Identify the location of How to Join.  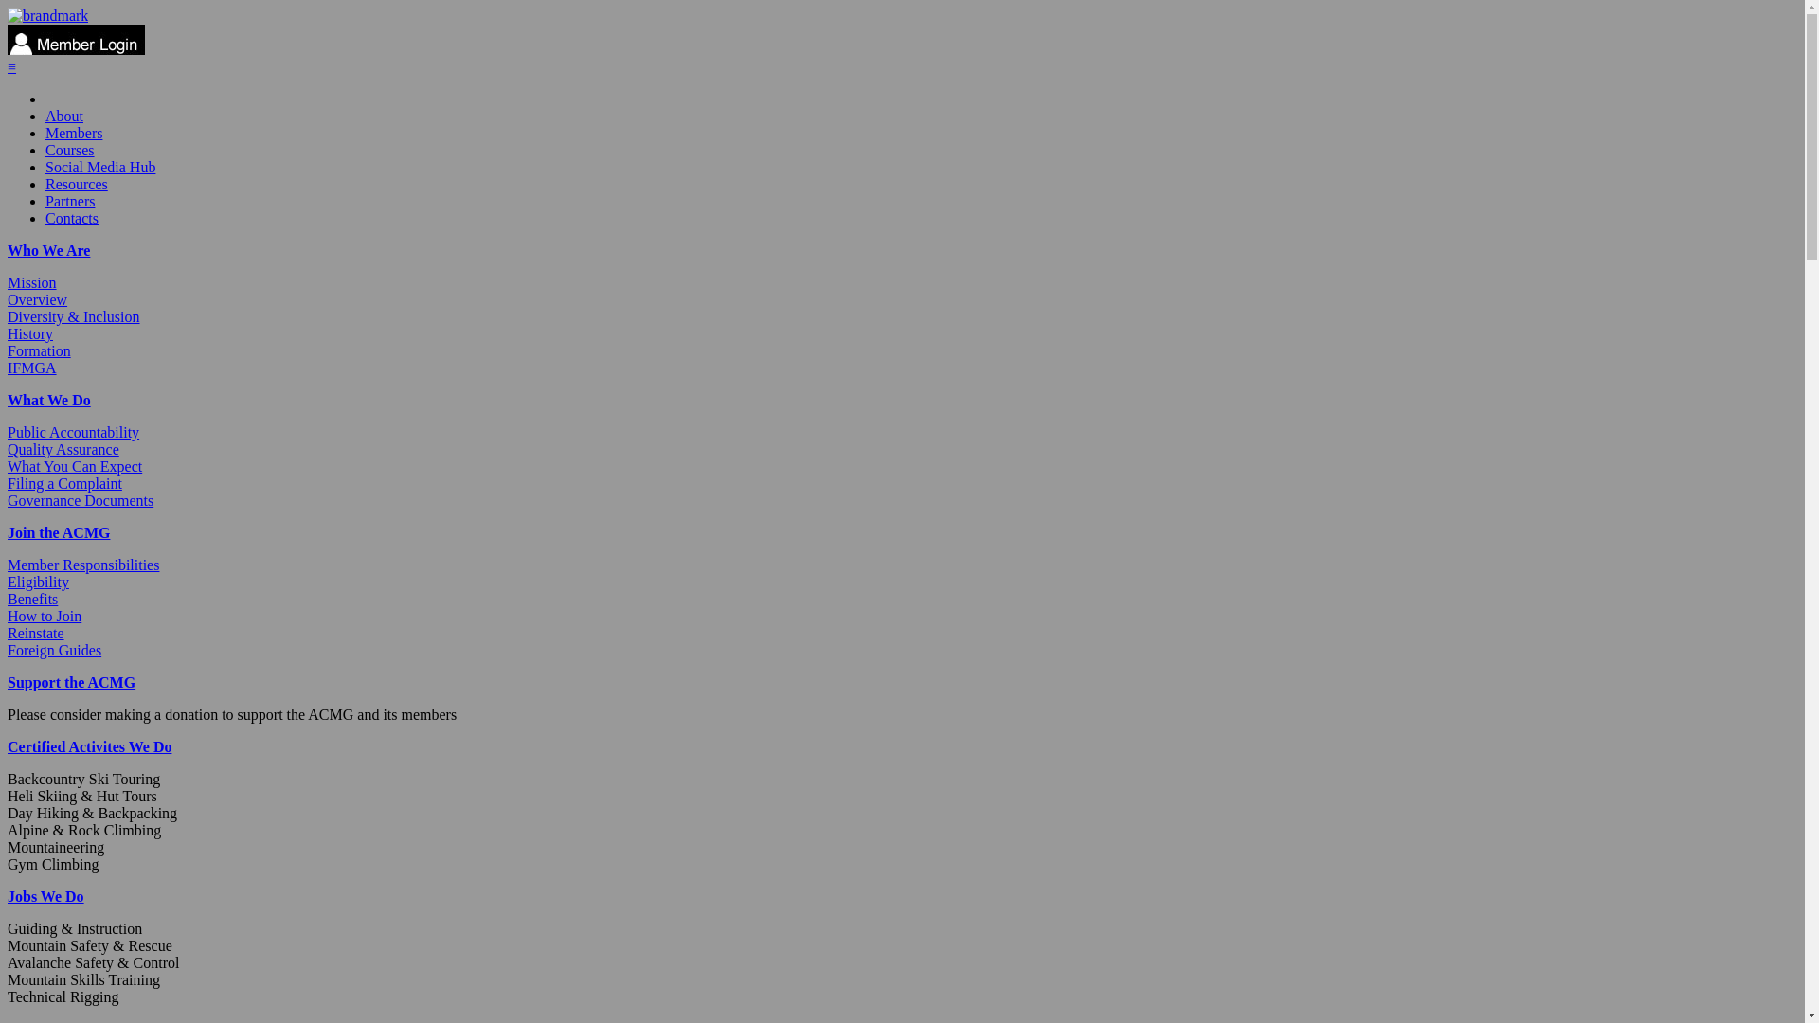
(45, 616).